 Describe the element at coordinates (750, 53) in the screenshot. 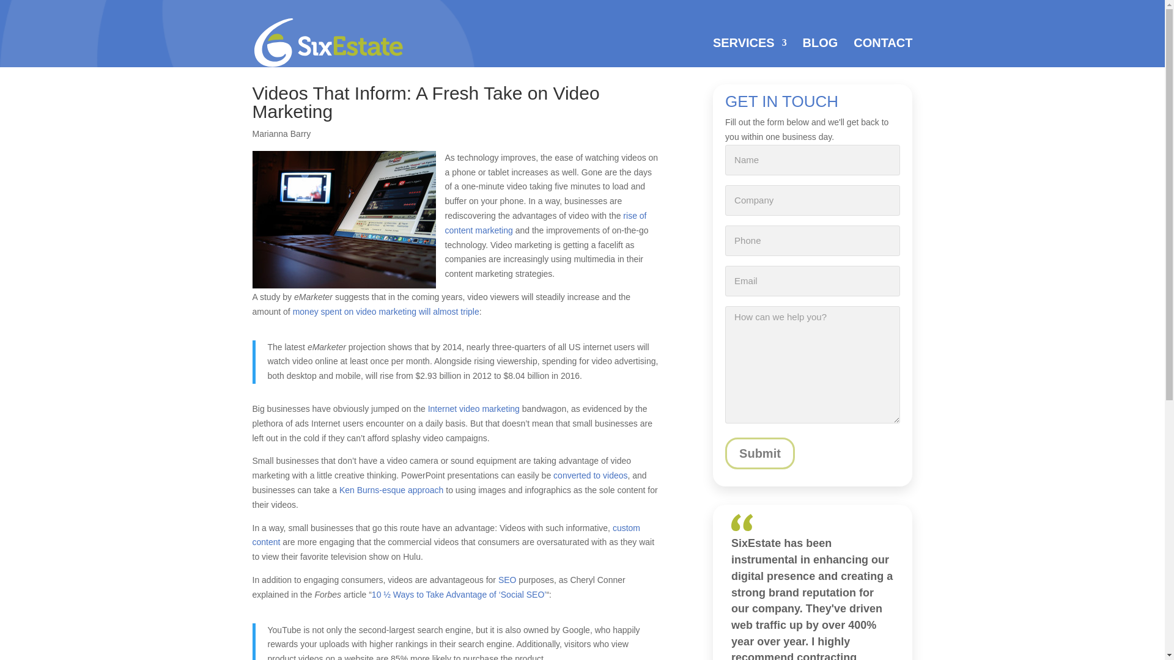

I see `SERVICES` at that location.